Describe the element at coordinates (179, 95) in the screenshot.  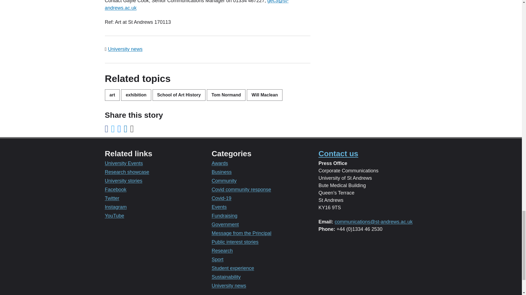
I see `School of Art History` at that location.